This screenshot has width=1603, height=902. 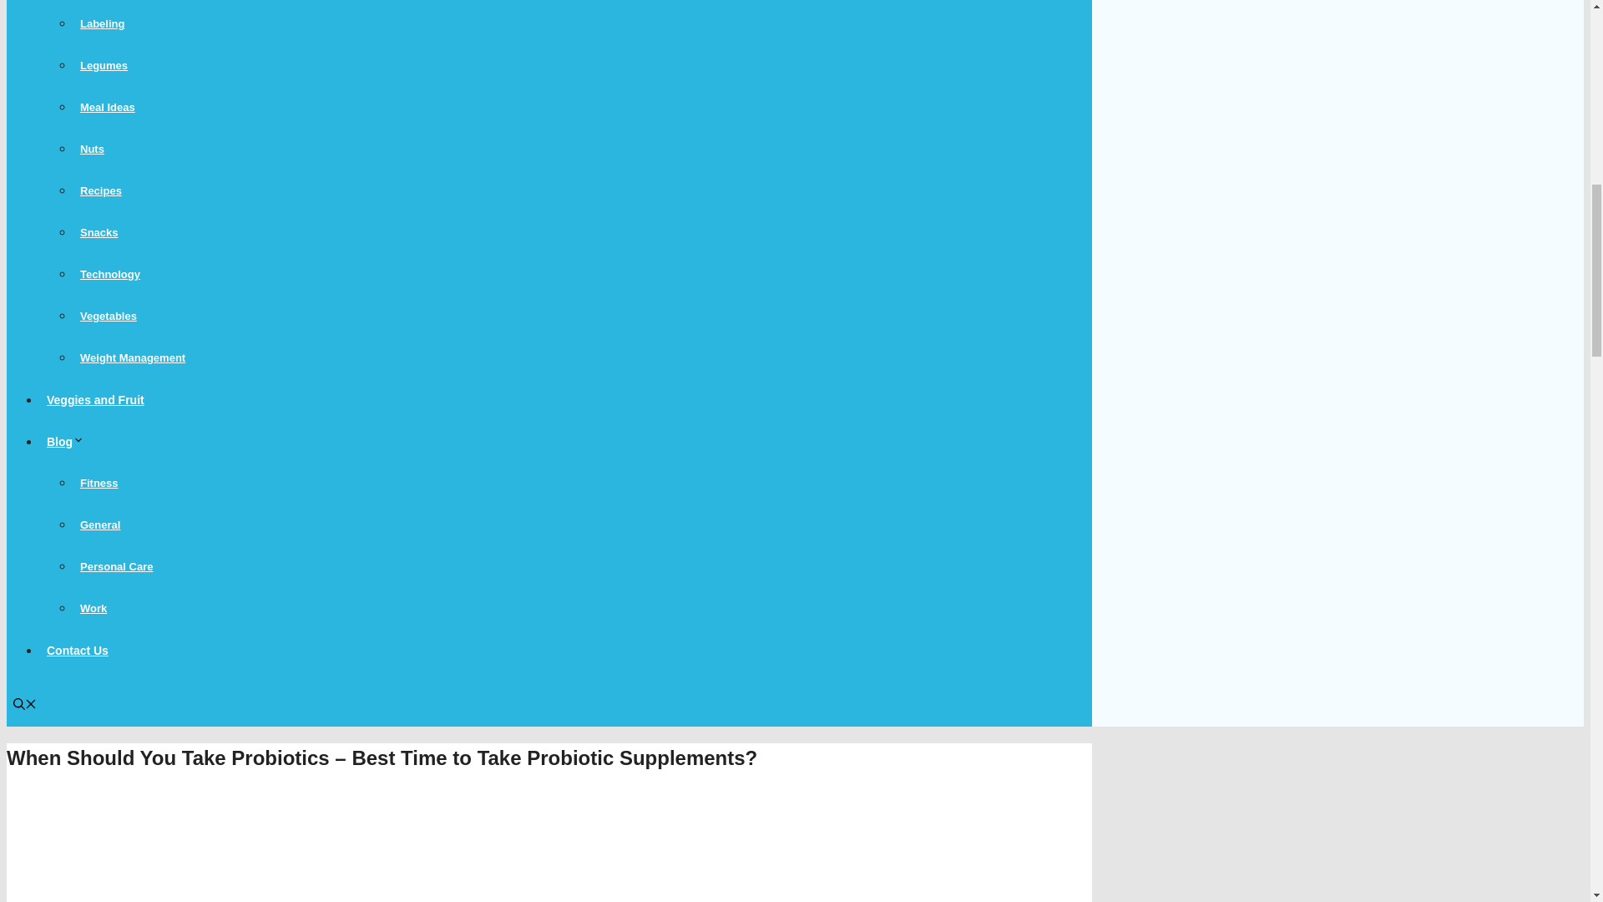 I want to click on Legumes, so click(x=104, y=65).